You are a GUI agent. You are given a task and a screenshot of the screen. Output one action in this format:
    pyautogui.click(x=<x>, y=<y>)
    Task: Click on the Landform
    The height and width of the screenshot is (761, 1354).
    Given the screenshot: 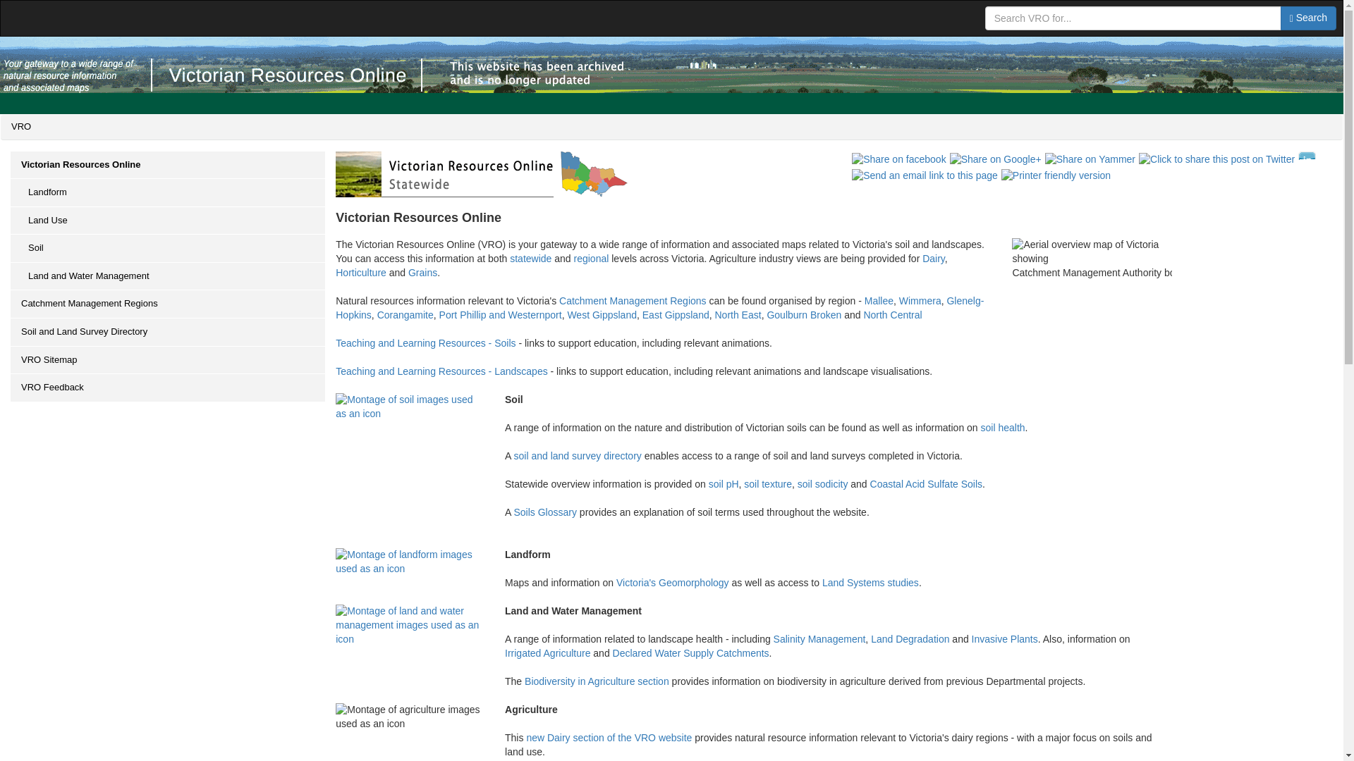 What is the action you would take?
    pyautogui.click(x=168, y=192)
    